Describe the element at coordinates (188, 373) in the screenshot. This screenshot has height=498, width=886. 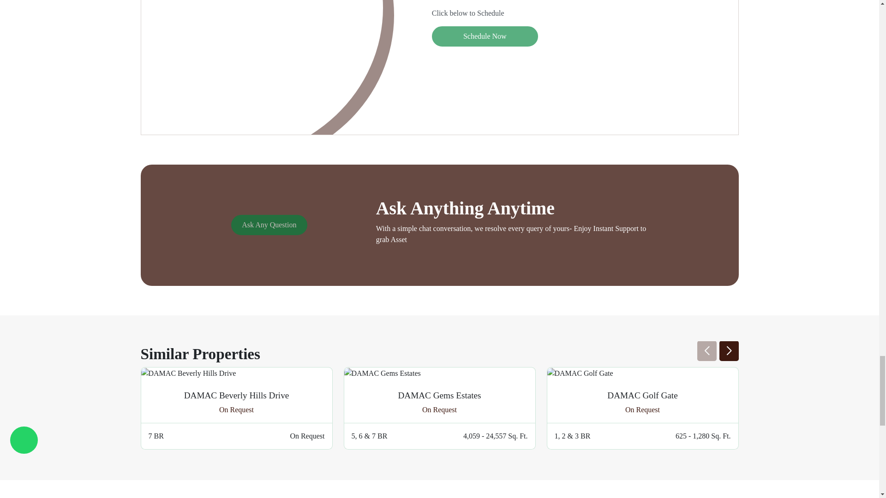
I see `DAMAC Beverly Hills Drive` at that location.